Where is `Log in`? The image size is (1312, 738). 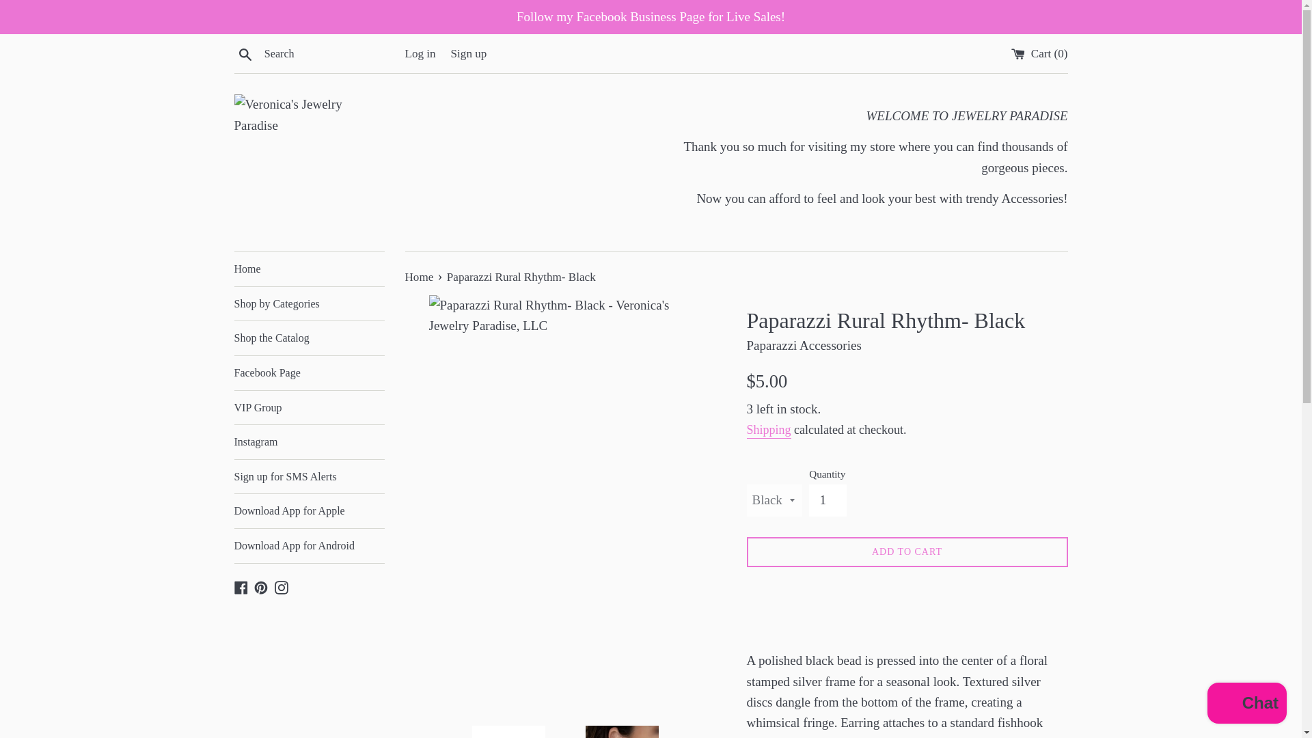
Log in is located at coordinates (420, 53).